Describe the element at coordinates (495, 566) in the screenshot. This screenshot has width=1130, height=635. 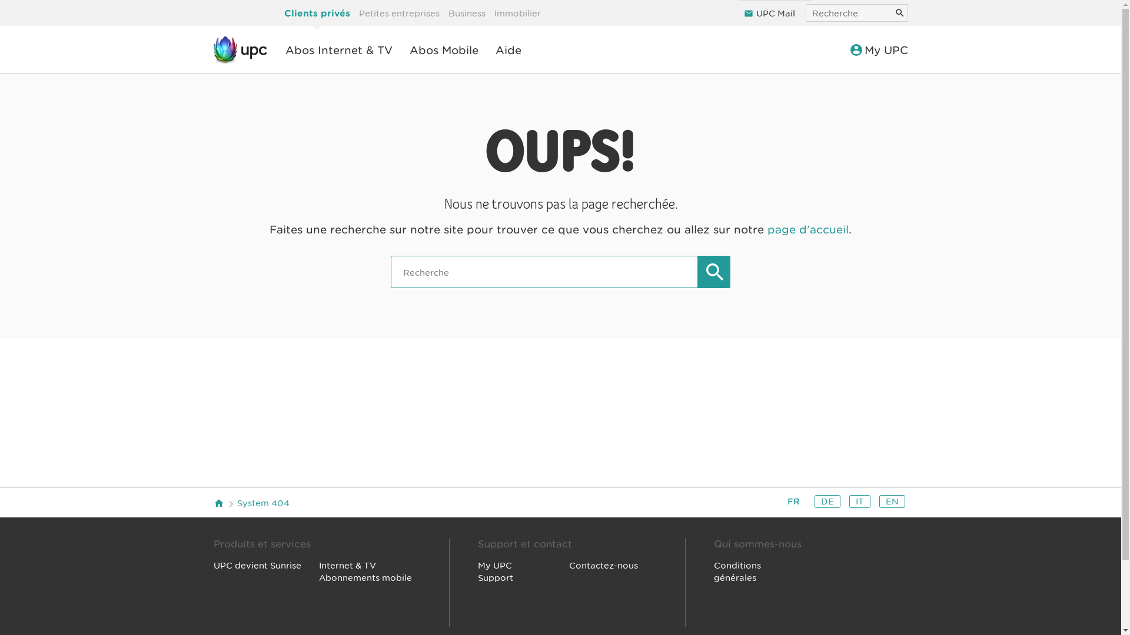
I see `My UPC` at that location.